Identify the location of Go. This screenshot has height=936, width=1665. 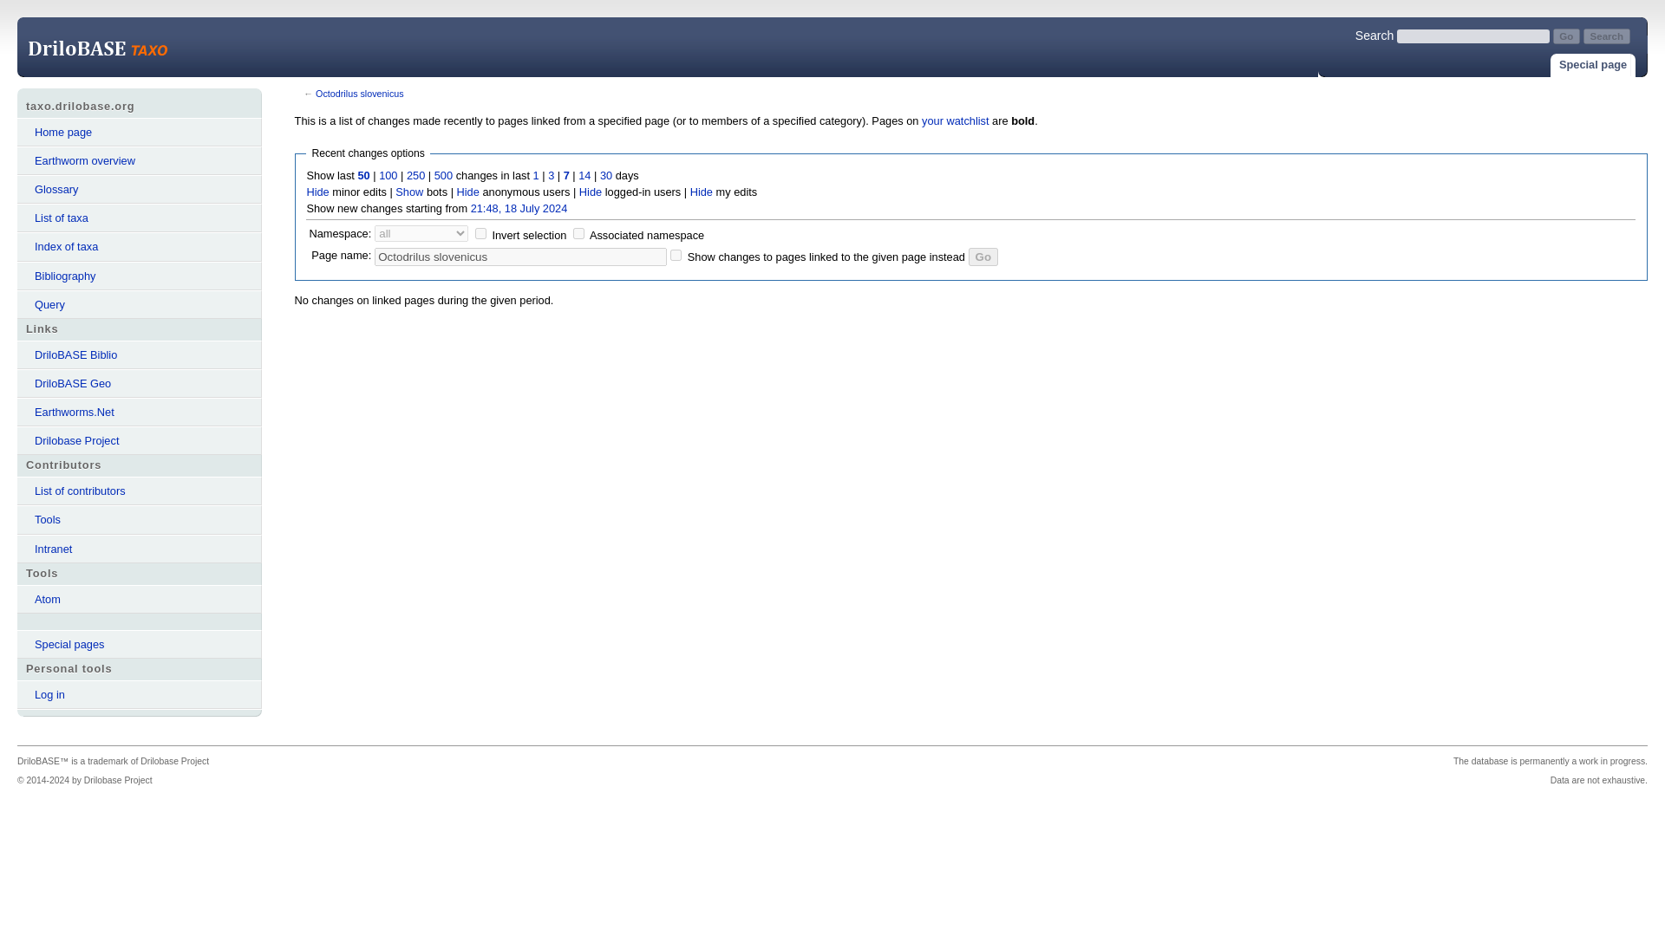
(983, 257).